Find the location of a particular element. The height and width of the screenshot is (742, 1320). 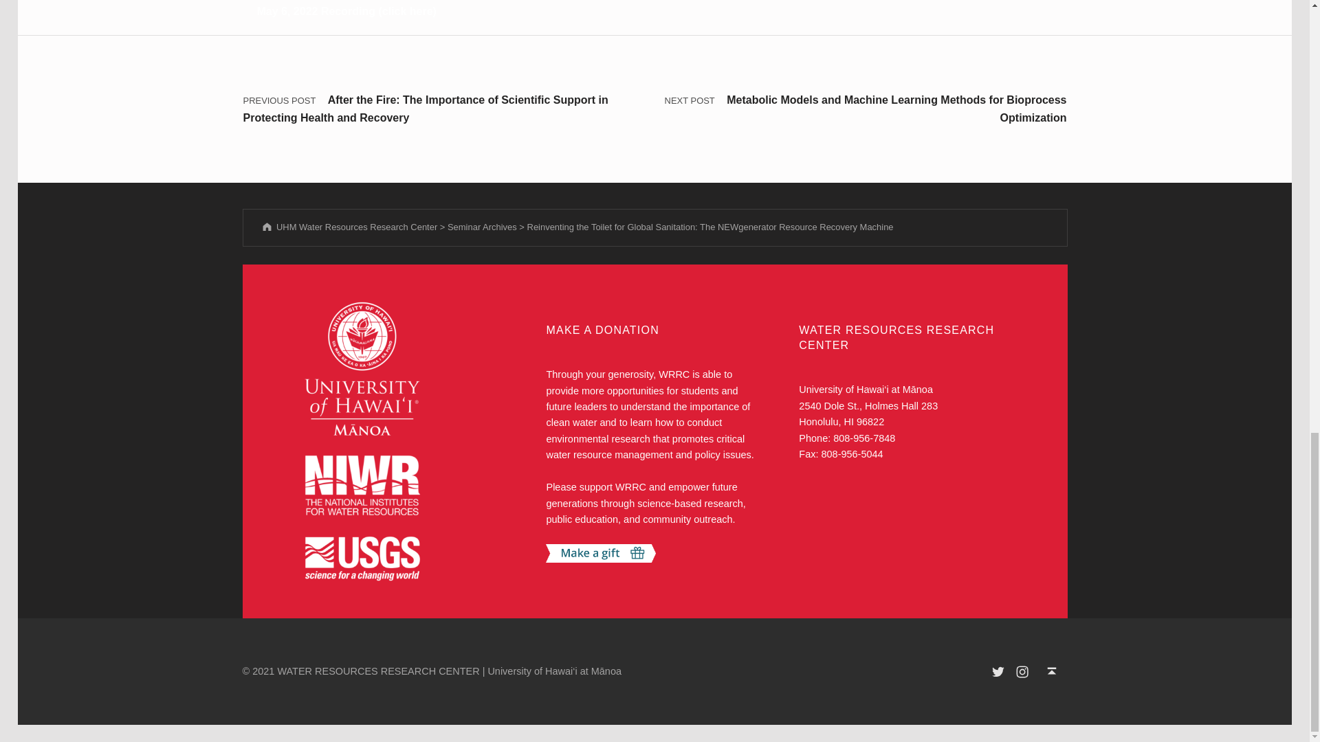

Go to UHM Water Resources Research Center. is located at coordinates (348, 227).